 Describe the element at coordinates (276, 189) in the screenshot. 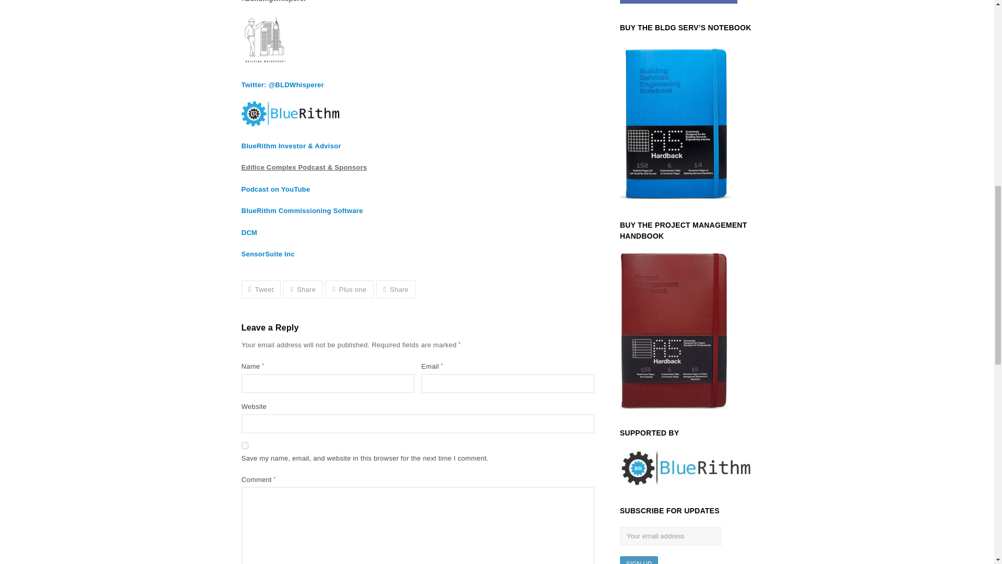

I see `Podcast on YouTube` at that location.